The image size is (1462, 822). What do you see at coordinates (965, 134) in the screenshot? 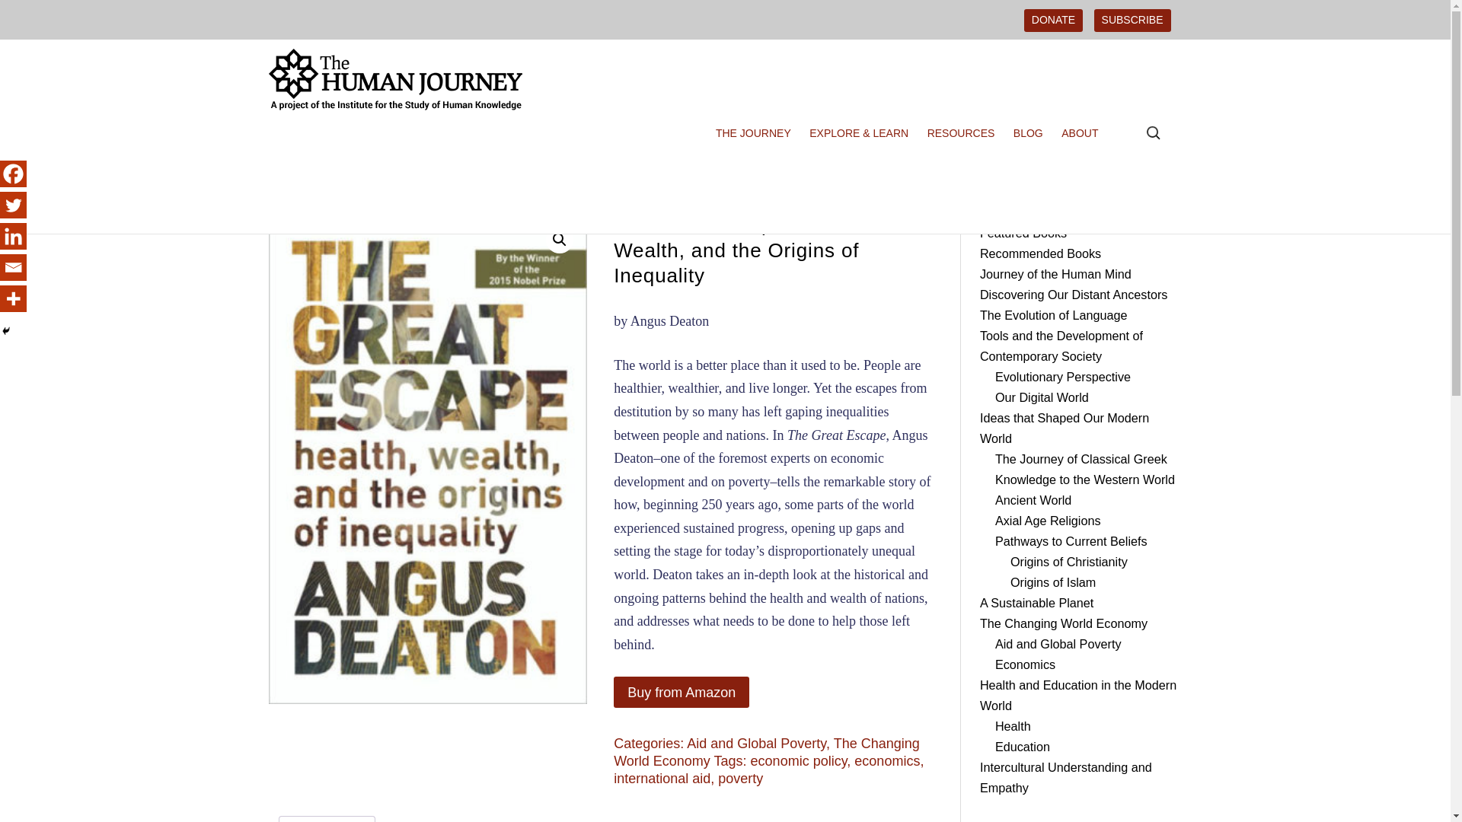
I see `RESOURCES` at bounding box center [965, 134].